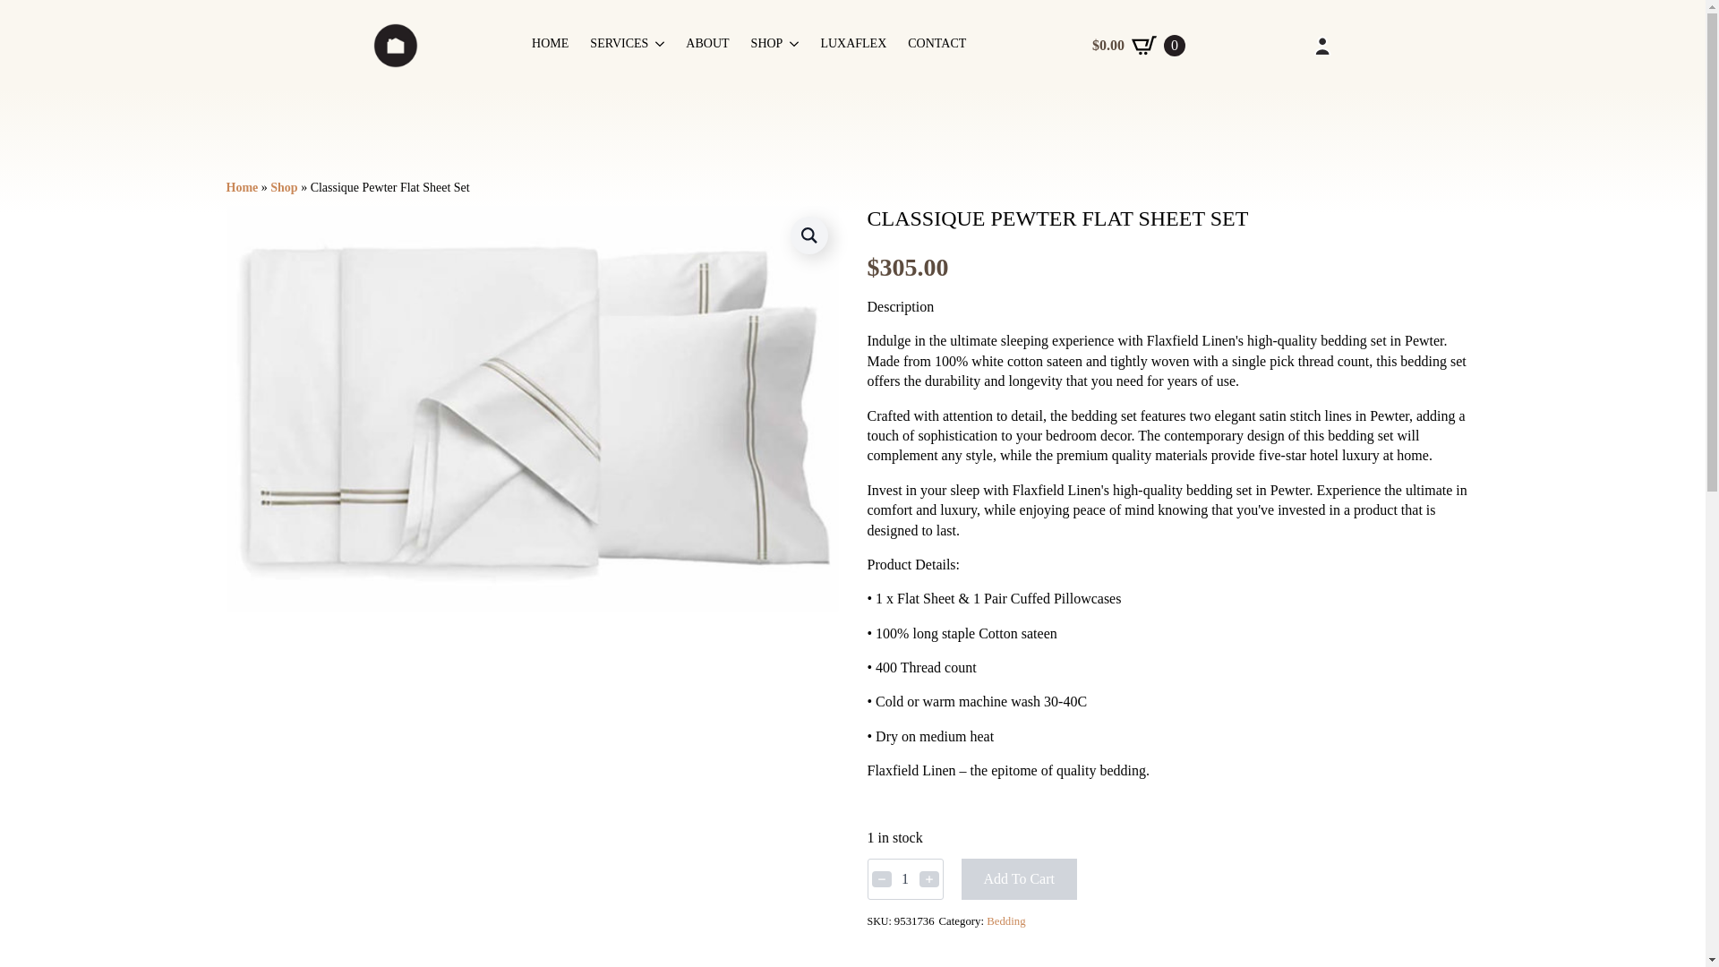 This screenshot has width=1719, height=967. What do you see at coordinates (242, 187) in the screenshot?
I see `Home` at bounding box center [242, 187].